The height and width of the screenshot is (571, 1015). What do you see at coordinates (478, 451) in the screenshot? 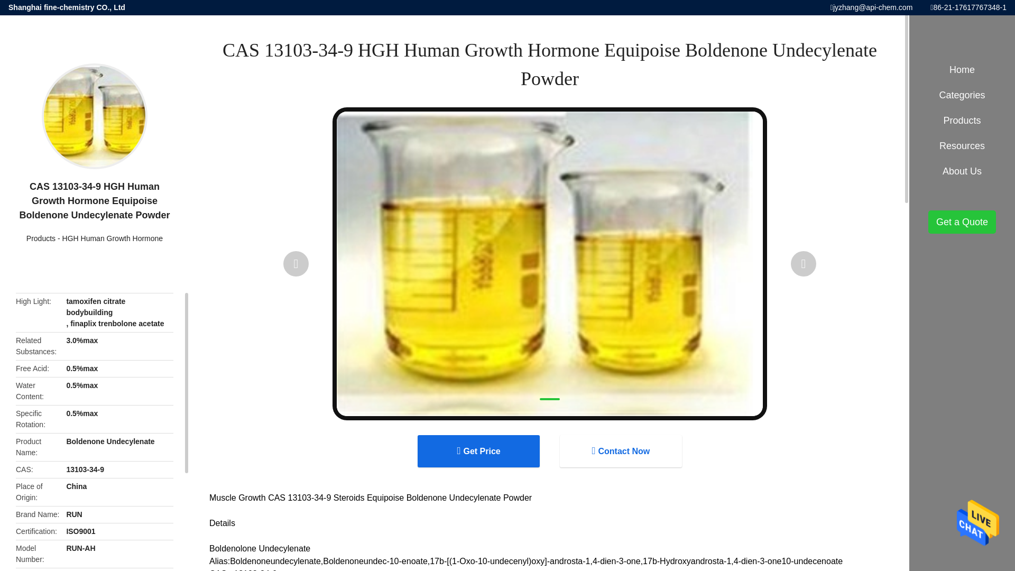
I see `Get Price` at bounding box center [478, 451].